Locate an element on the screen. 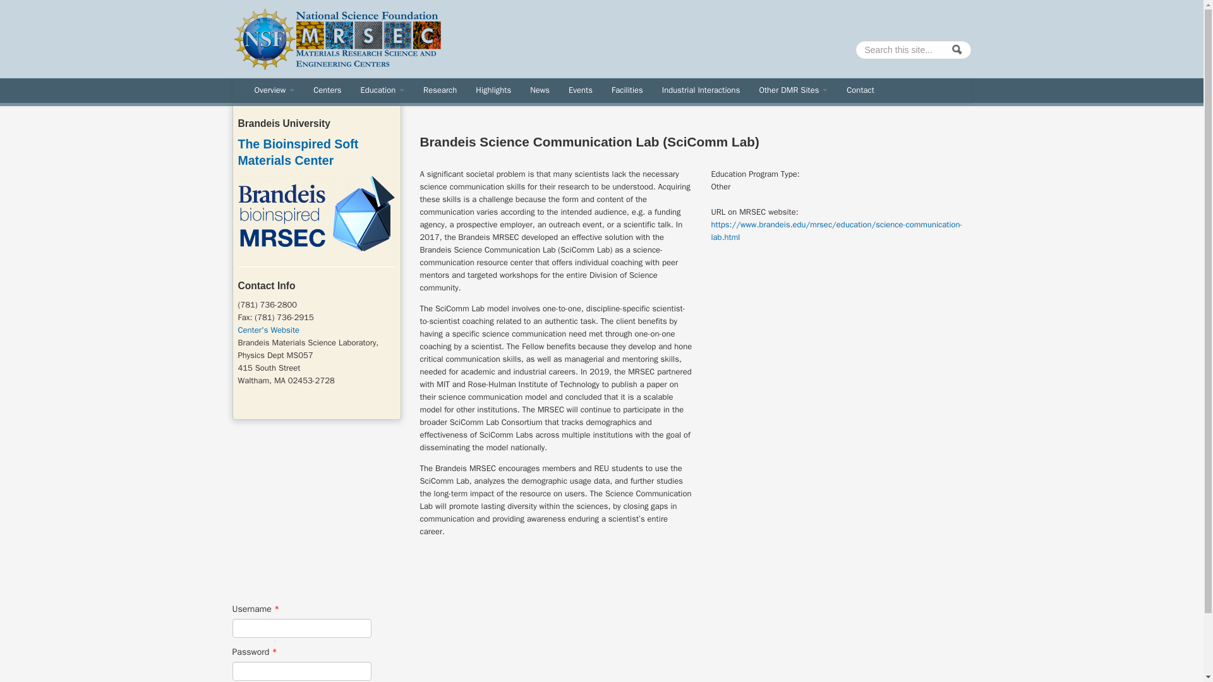 This screenshot has height=682, width=1213. Contact is located at coordinates (860, 90).